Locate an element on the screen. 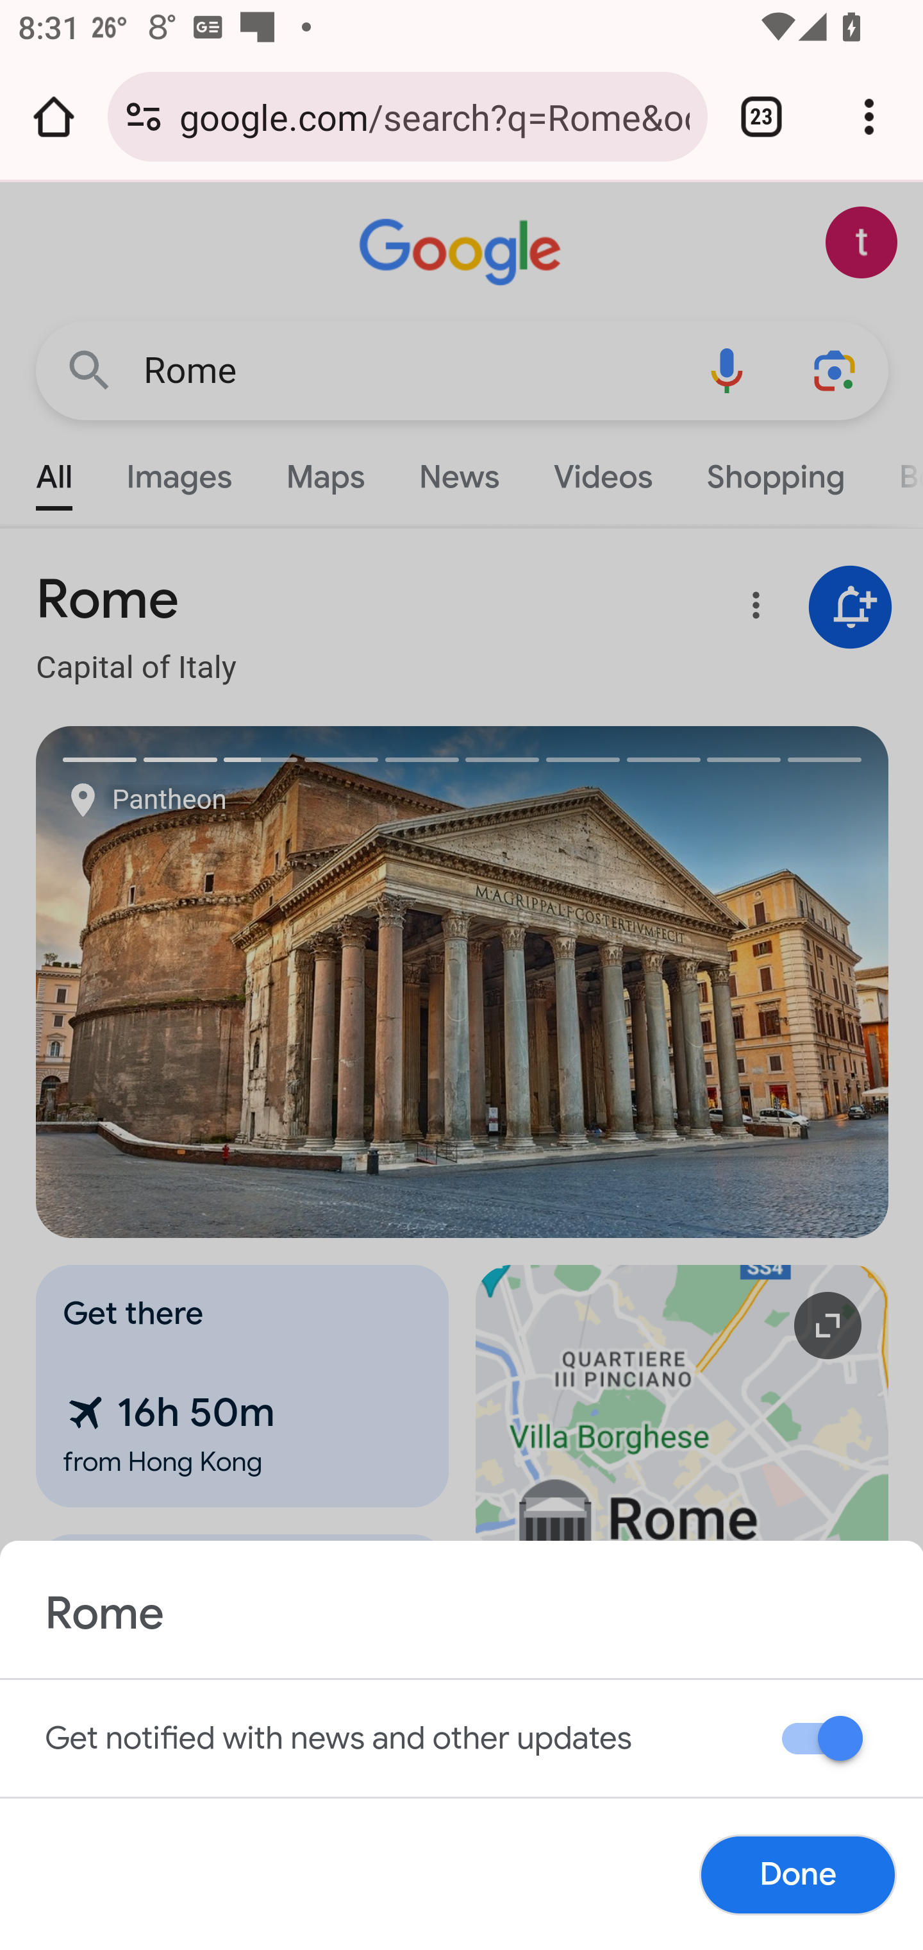 This screenshot has width=923, height=1950. Connection is secure is located at coordinates (144, 117).